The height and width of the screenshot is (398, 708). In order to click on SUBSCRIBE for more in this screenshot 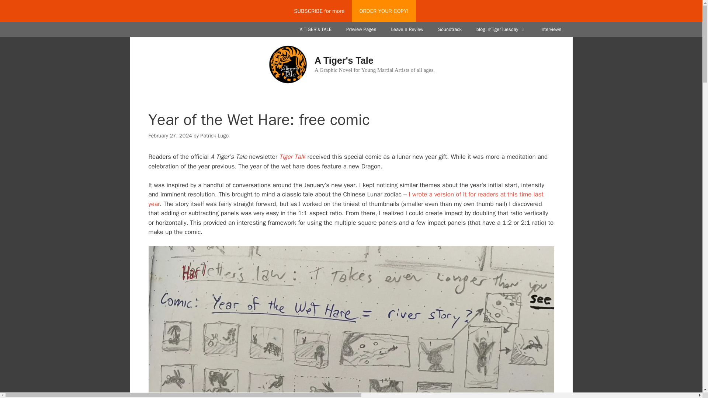, I will do `click(319, 11)`.